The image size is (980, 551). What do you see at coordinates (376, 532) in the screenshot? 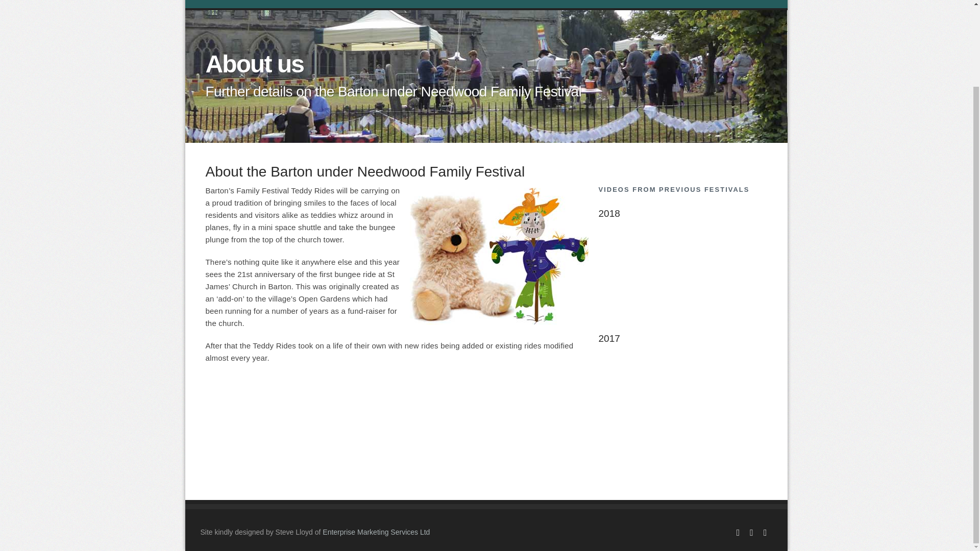
I see `Enterprise Marketing Services Ltd` at bounding box center [376, 532].